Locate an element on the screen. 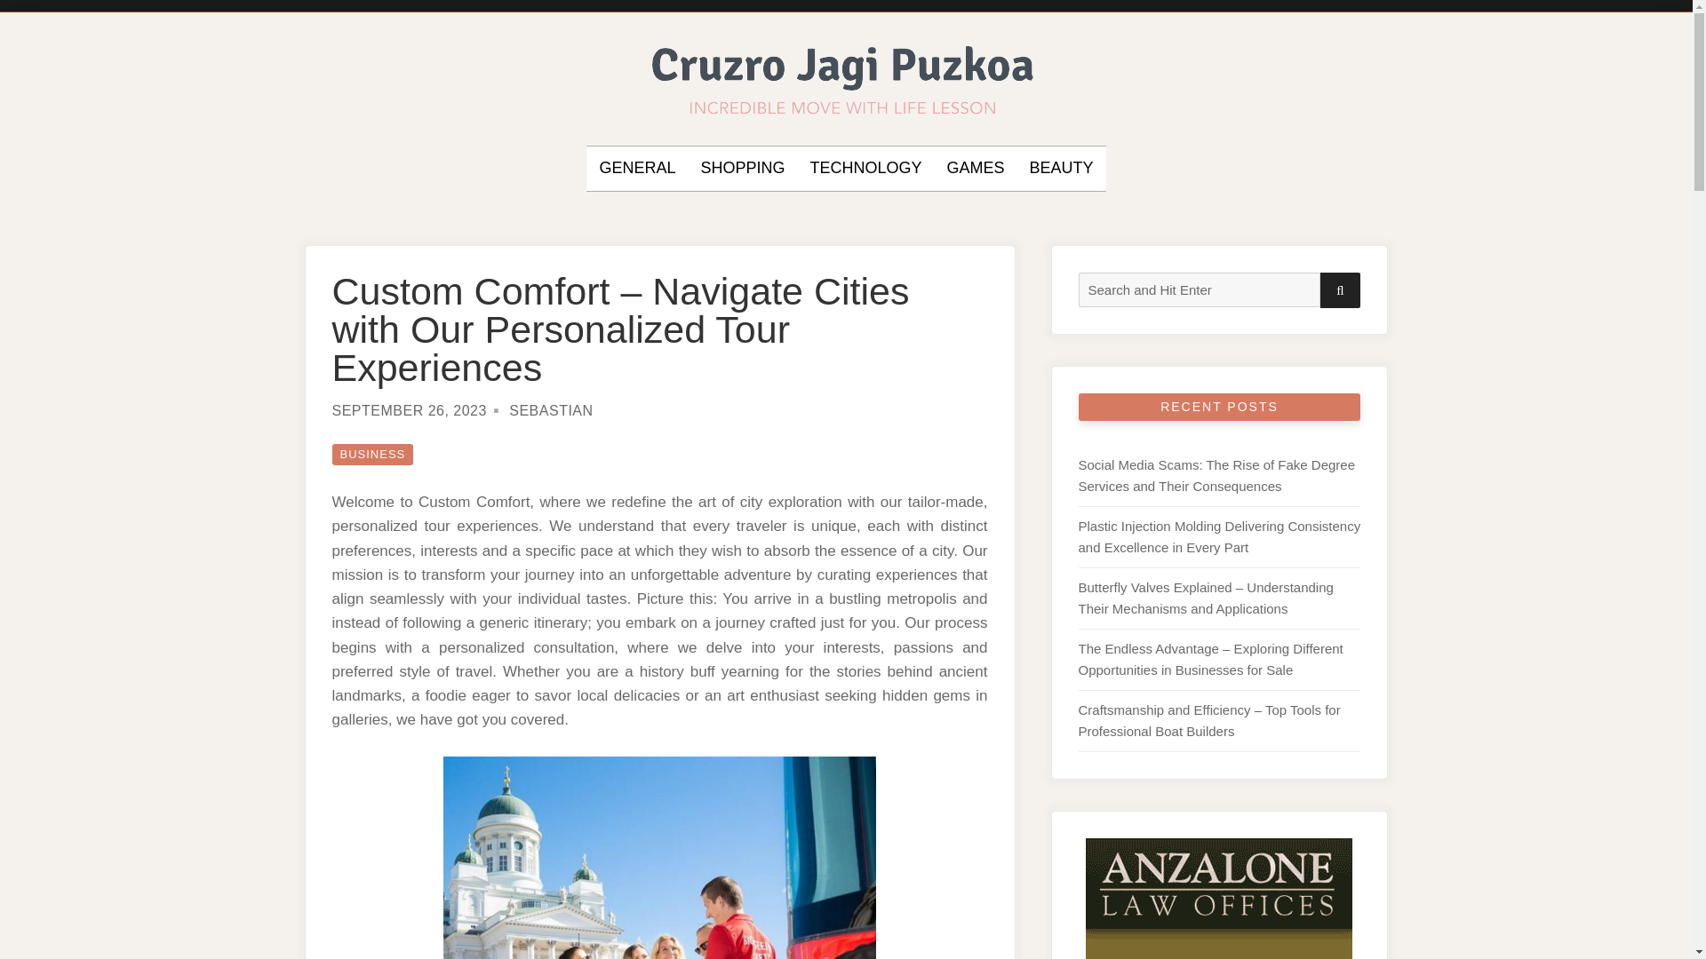  SEARCH is located at coordinates (1340, 289).